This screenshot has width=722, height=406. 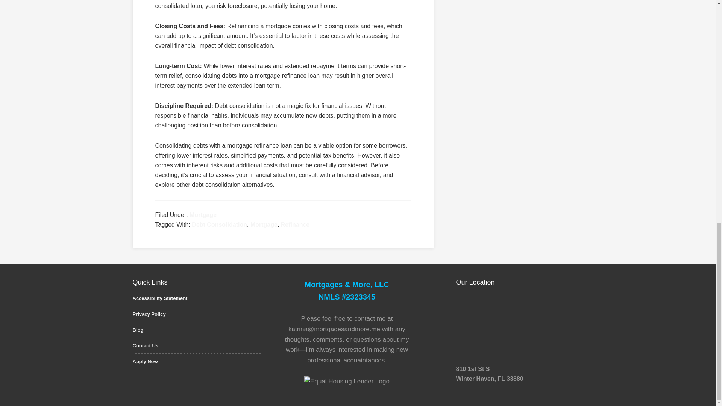 I want to click on Privacy Policy, so click(x=149, y=314).